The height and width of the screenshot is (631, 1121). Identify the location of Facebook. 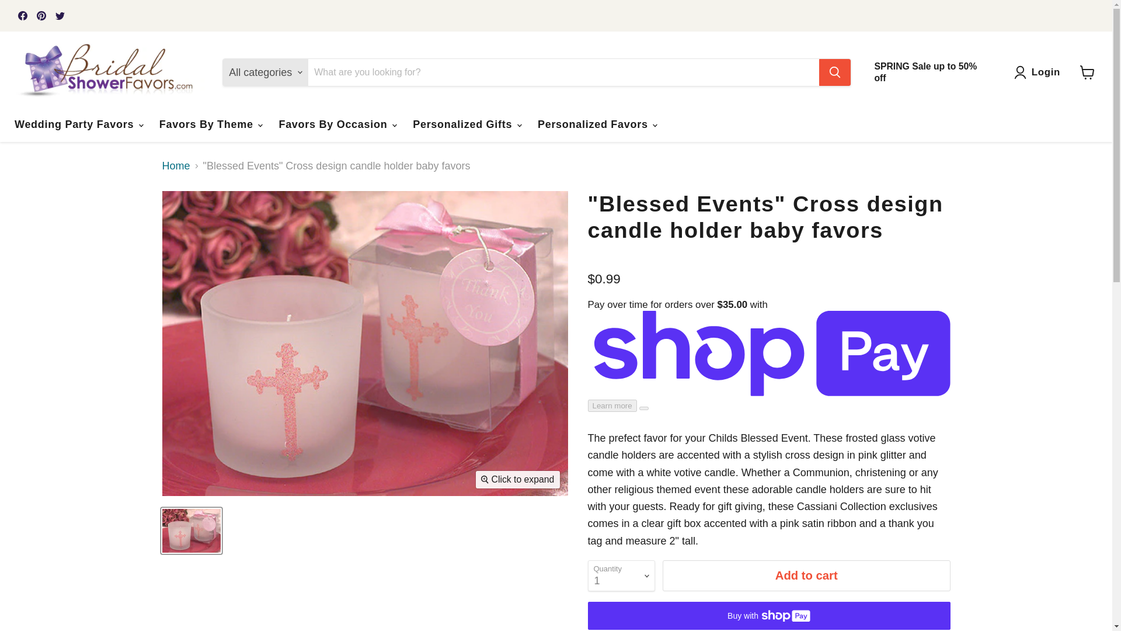
(22, 15).